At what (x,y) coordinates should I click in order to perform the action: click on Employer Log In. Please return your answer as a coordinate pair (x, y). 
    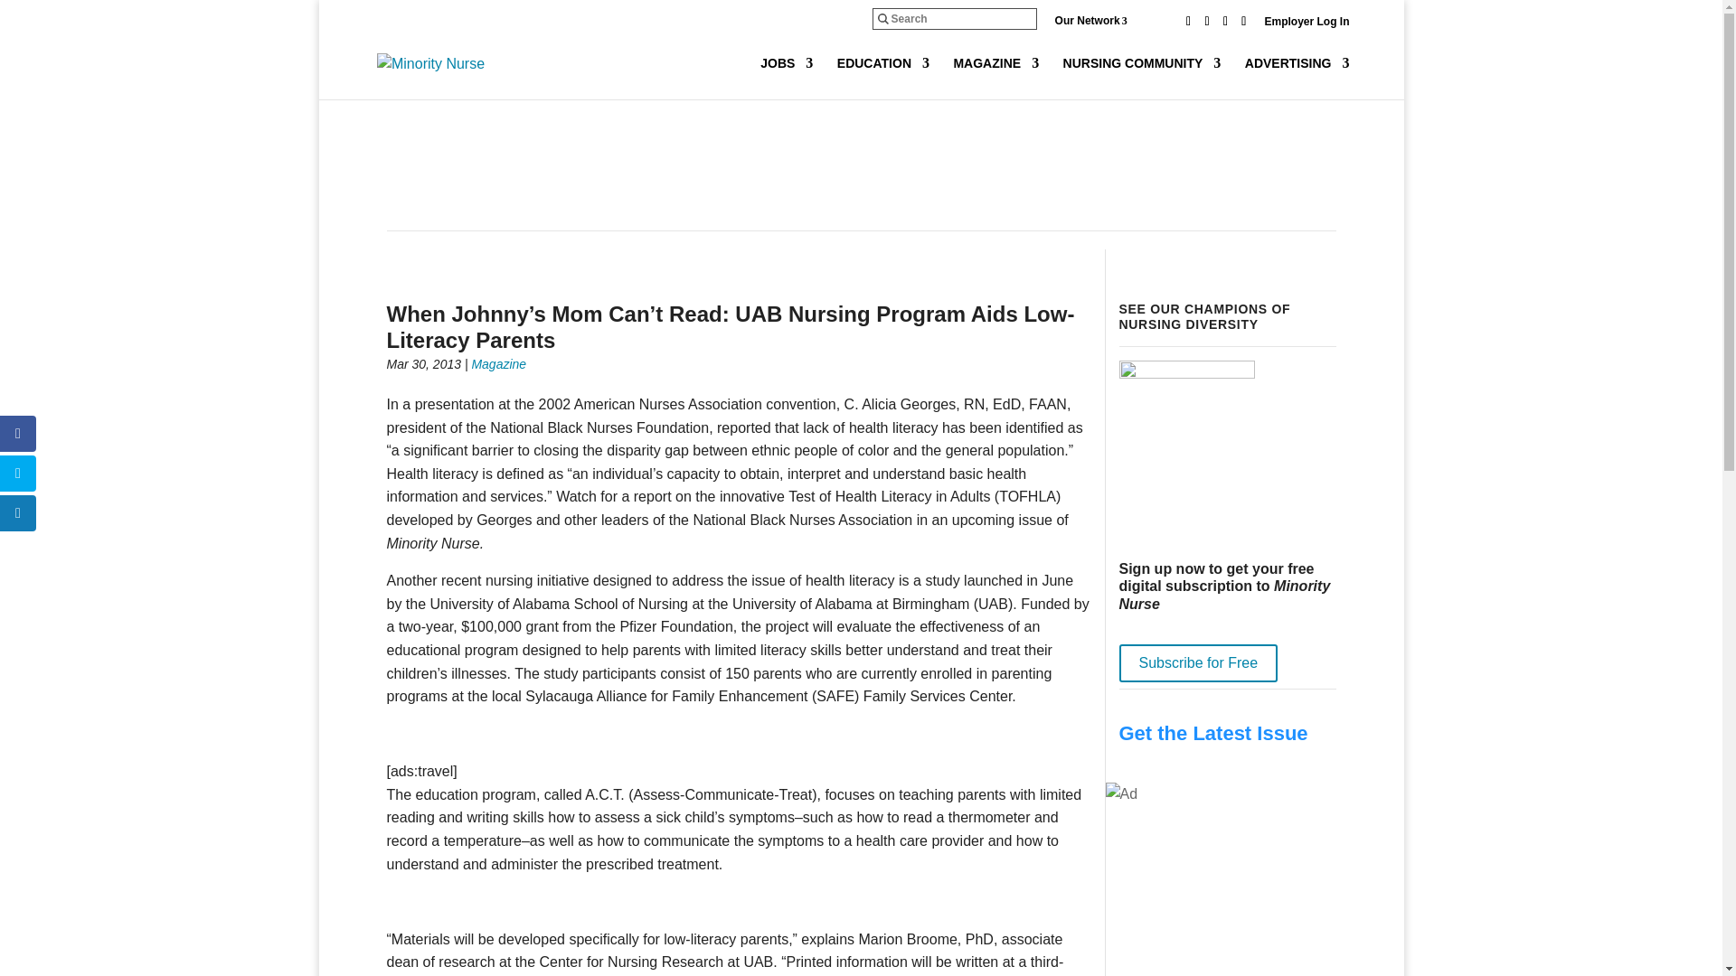
    Looking at the image, I should click on (1306, 25).